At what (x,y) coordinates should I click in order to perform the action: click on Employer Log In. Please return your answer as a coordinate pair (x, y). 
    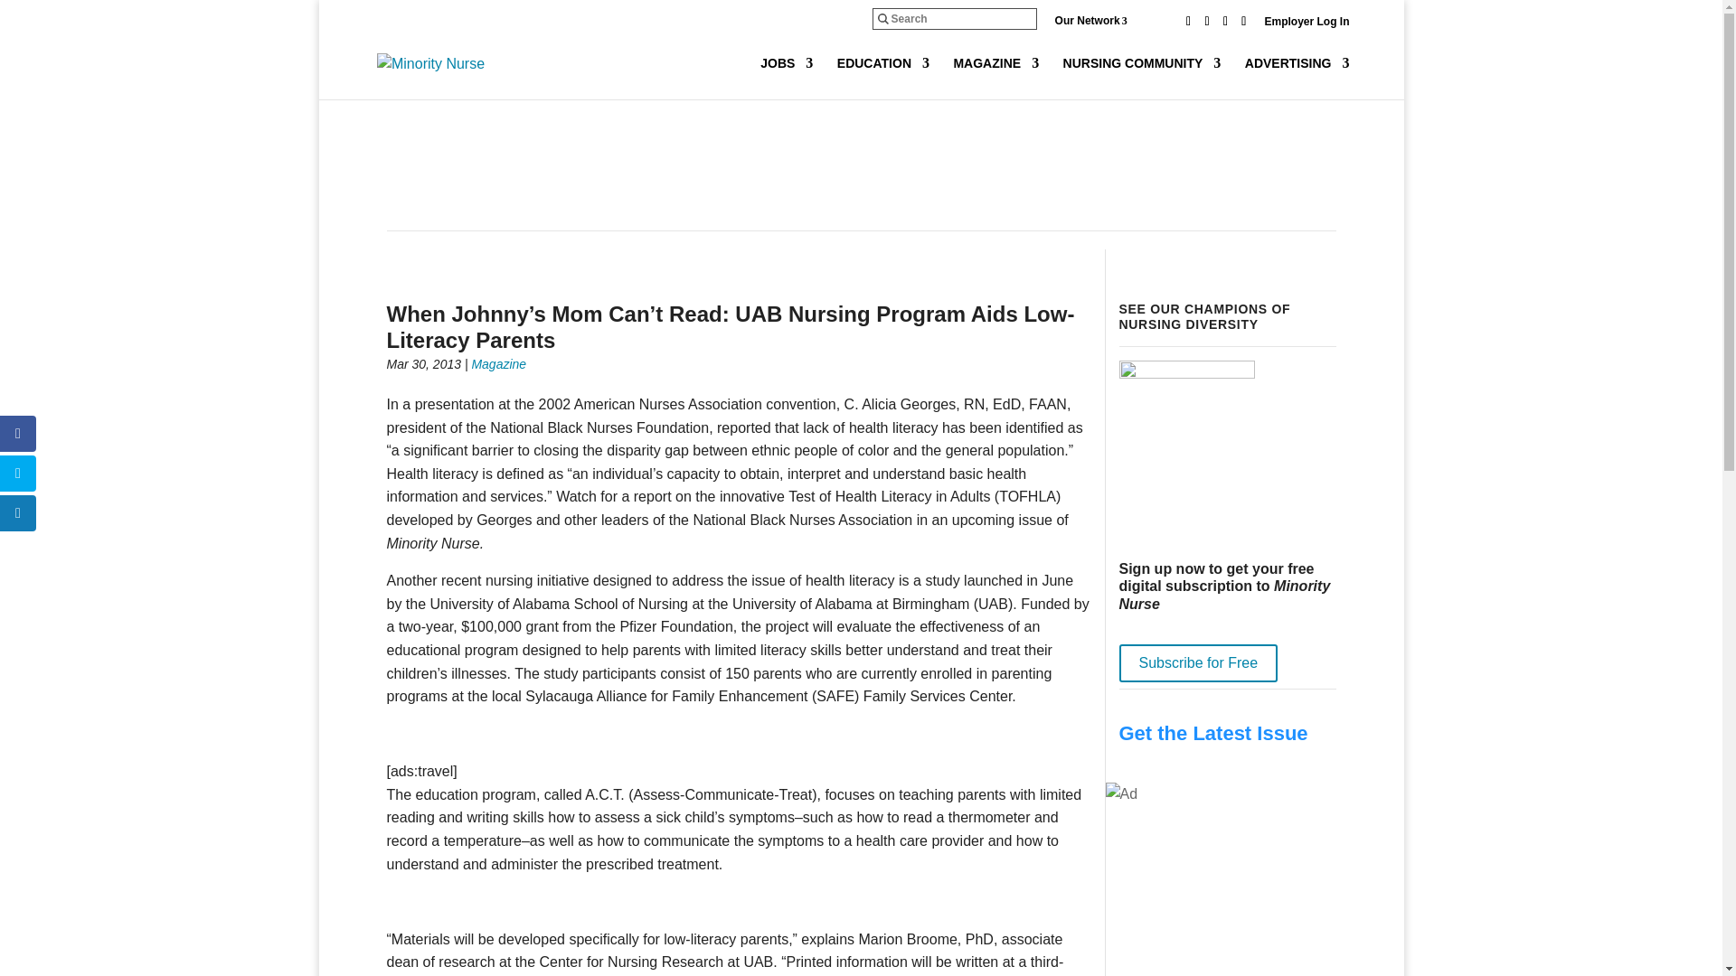
    Looking at the image, I should click on (1306, 25).